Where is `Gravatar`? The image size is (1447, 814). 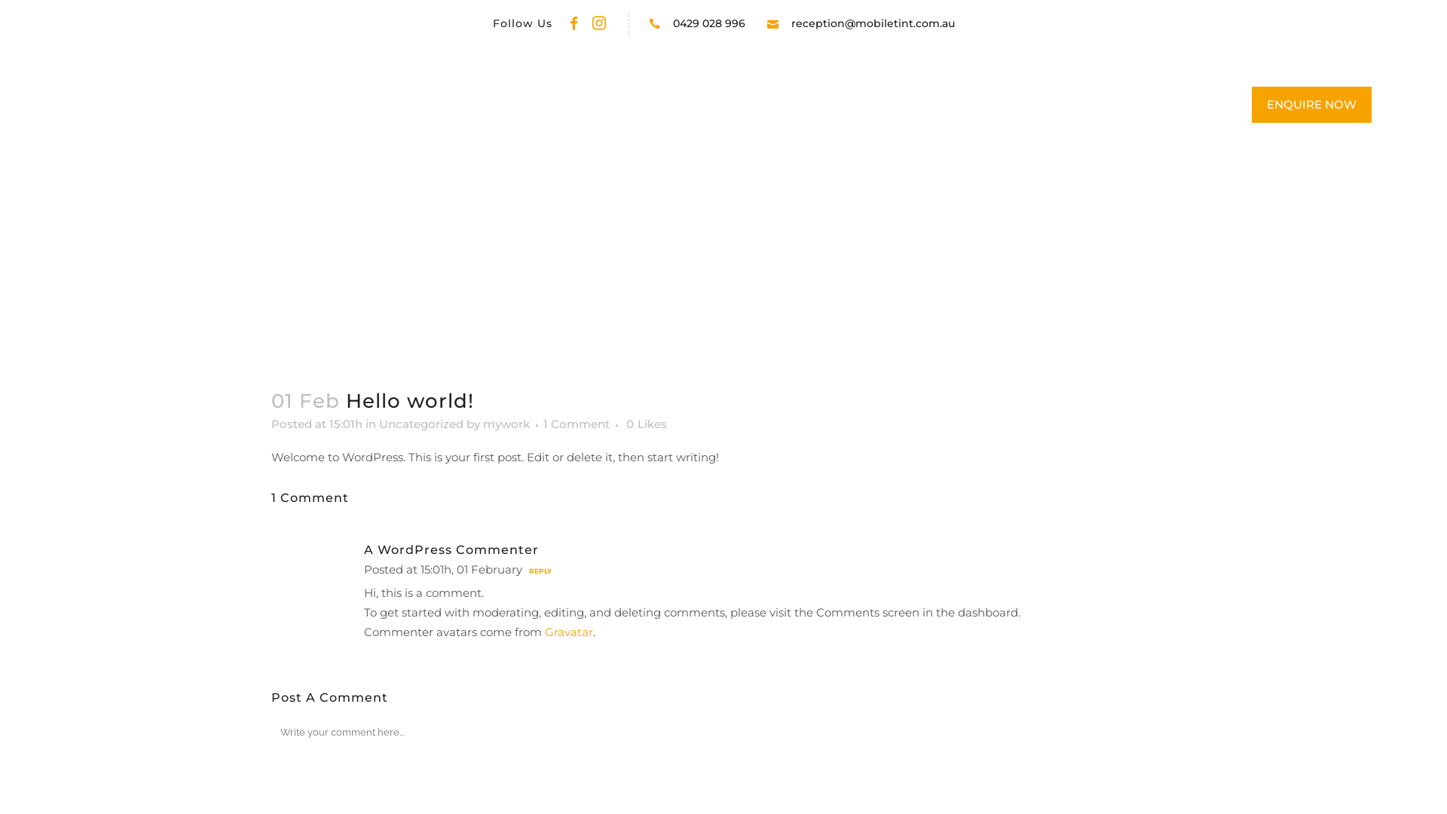
Gravatar is located at coordinates (569, 632).